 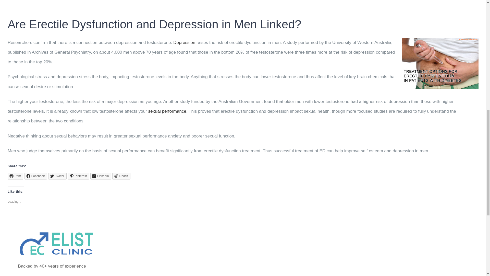 What do you see at coordinates (167, 111) in the screenshot?
I see `sexual performance` at bounding box center [167, 111].